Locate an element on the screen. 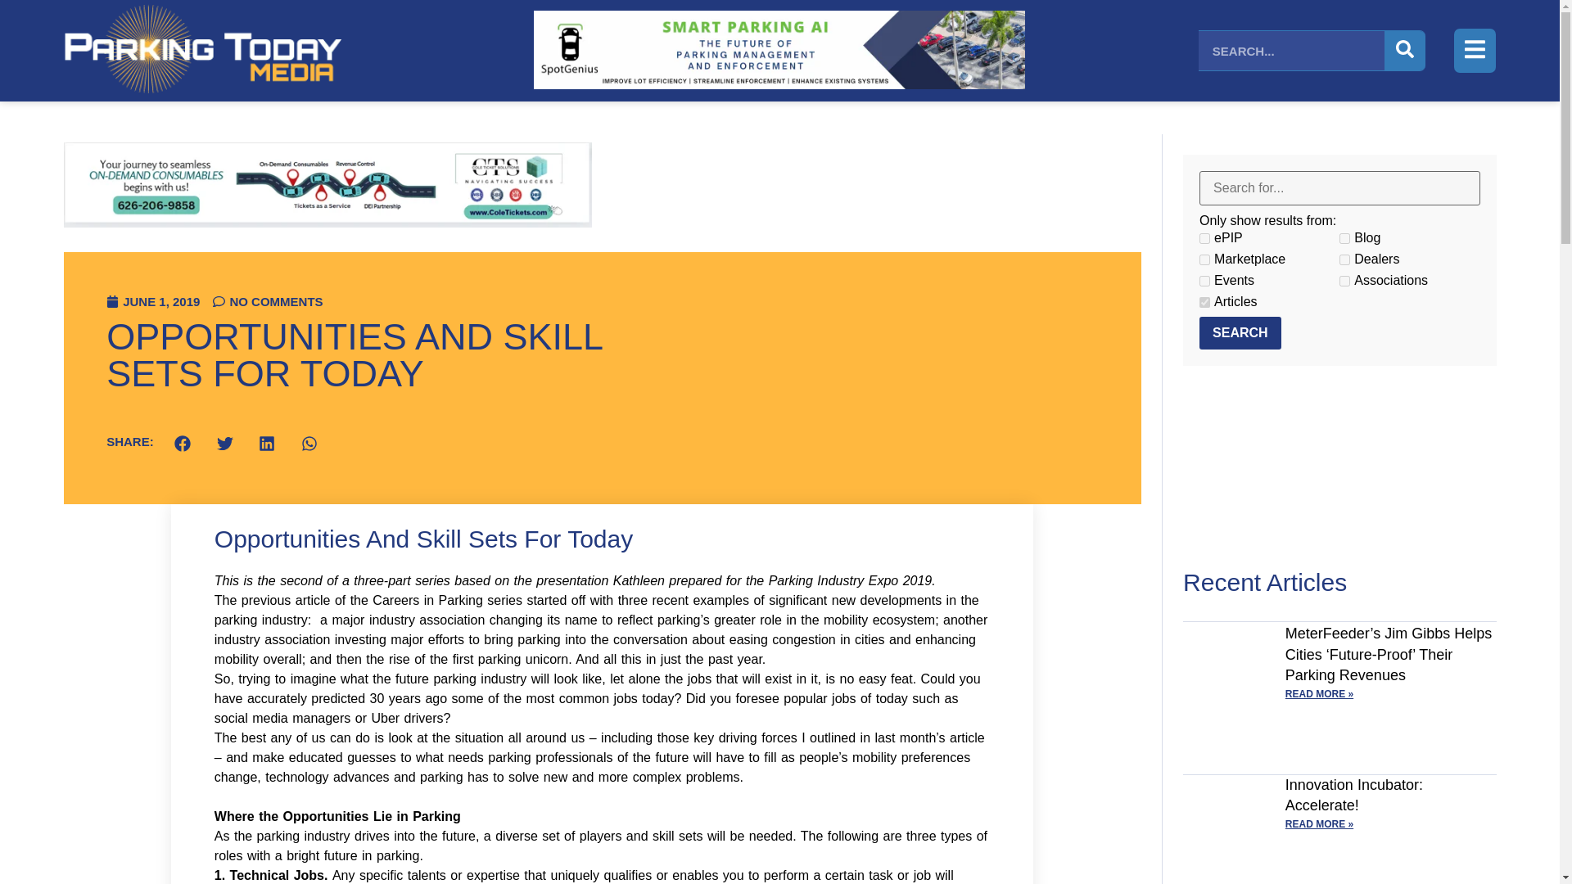 The width and height of the screenshot is (1572, 884). Associations is located at coordinates (1344, 280).